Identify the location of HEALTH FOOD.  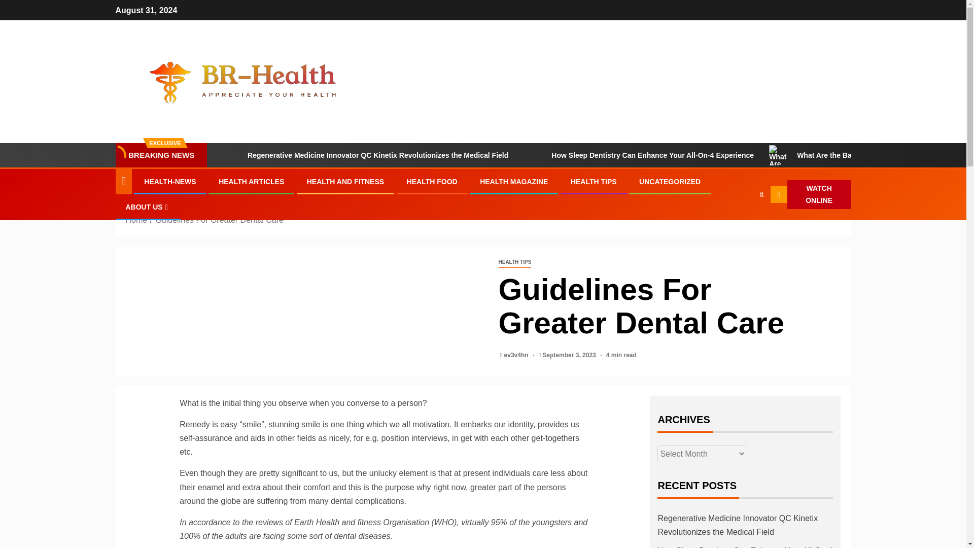
(432, 182).